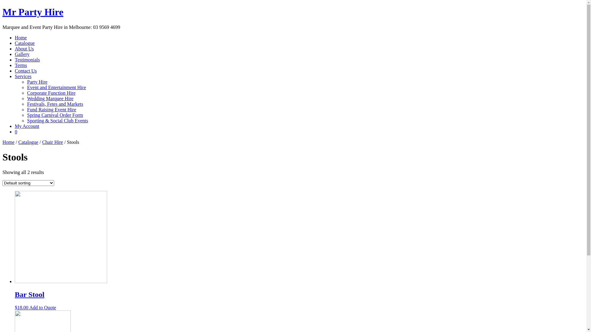 Image resolution: width=591 pixels, height=332 pixels. I want to click on Spring Carnival Order Form, so click(55, 115).